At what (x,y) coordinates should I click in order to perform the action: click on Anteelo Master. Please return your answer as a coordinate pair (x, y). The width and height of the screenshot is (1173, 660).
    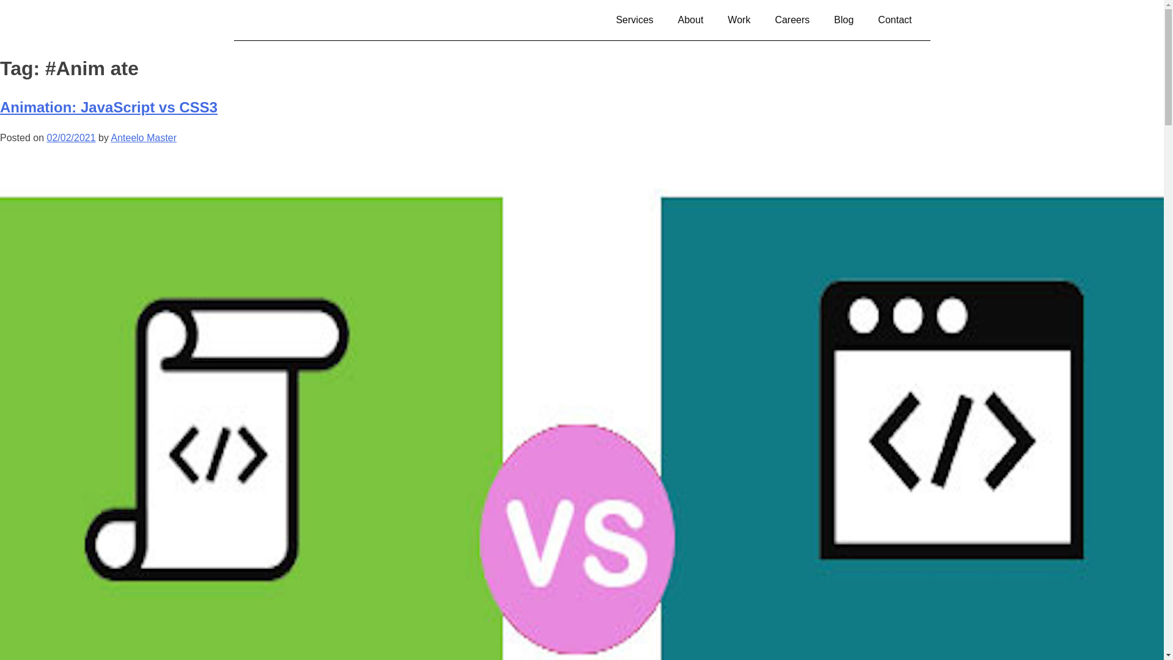
    Looking at the image, I should click on (143, 138).